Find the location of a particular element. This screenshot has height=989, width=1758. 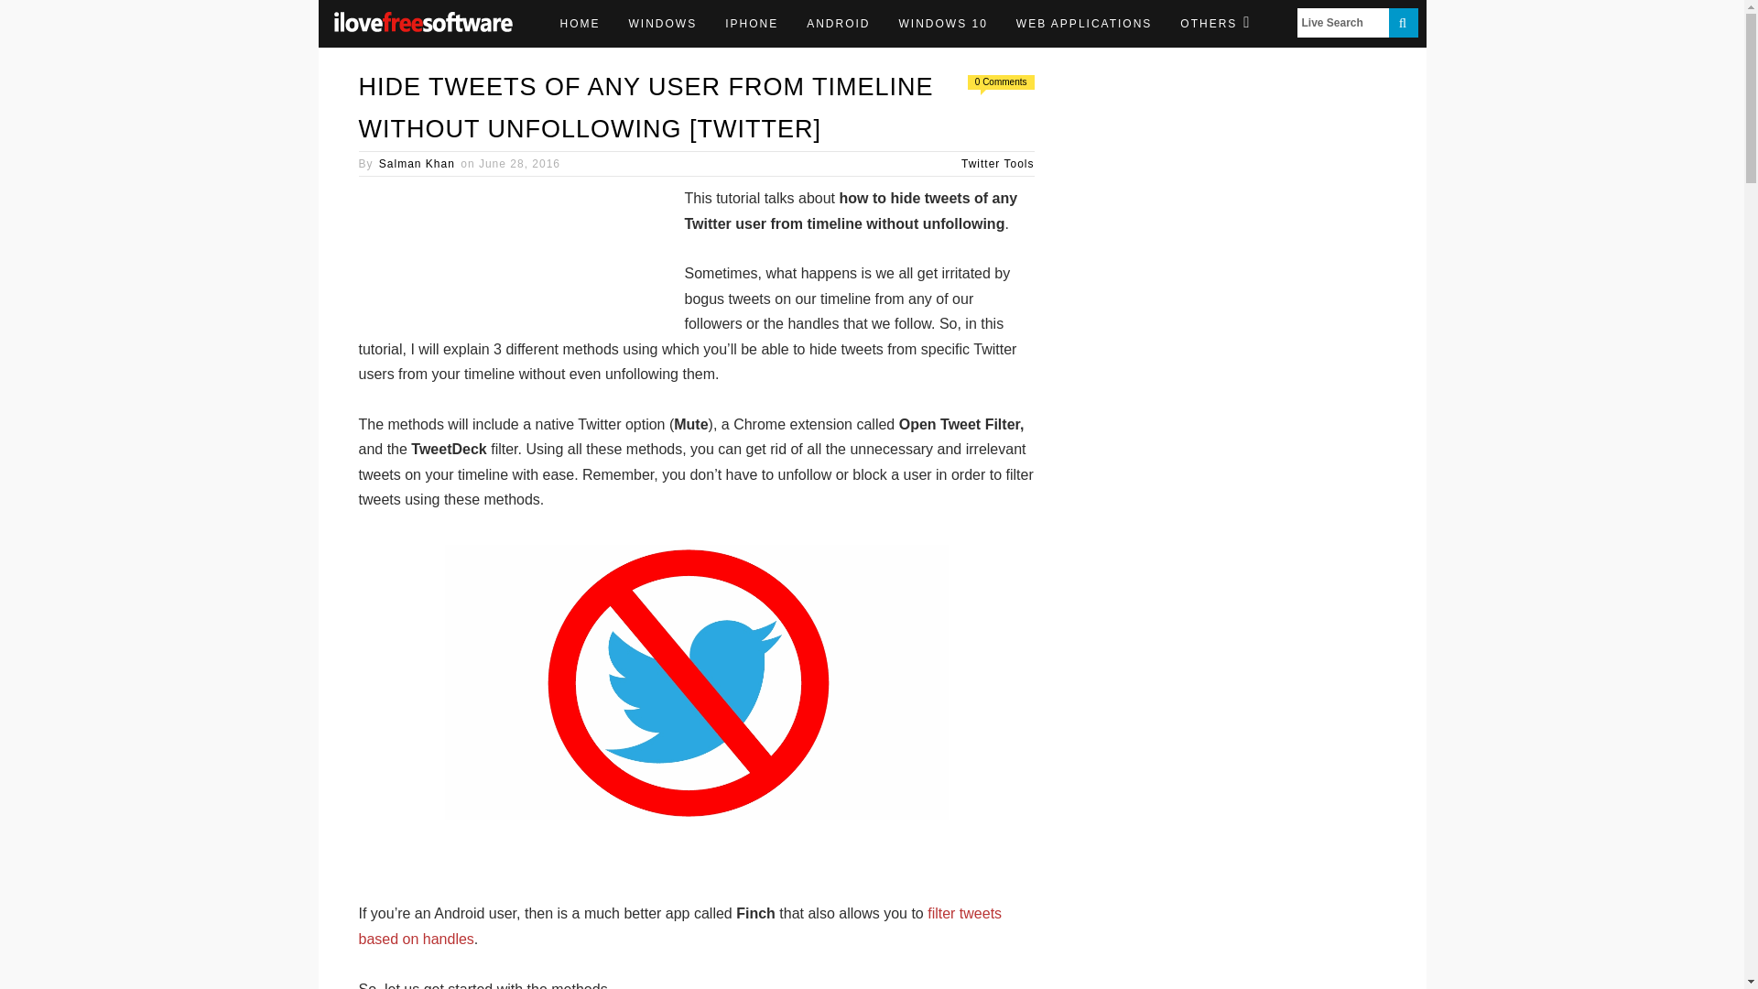

Twitter Tools is located at coordinates (997, 163).